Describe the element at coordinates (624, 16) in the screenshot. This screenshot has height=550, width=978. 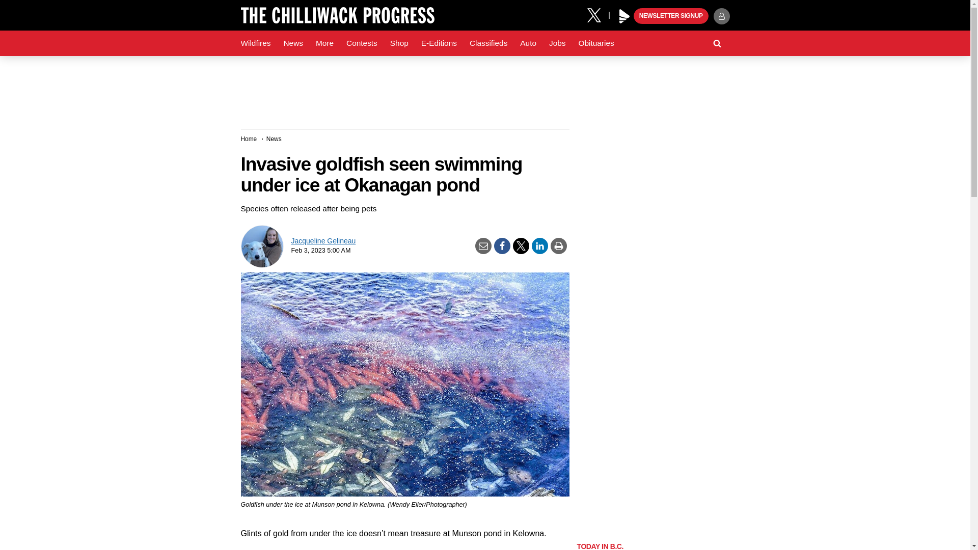
I see `Play` at that location.